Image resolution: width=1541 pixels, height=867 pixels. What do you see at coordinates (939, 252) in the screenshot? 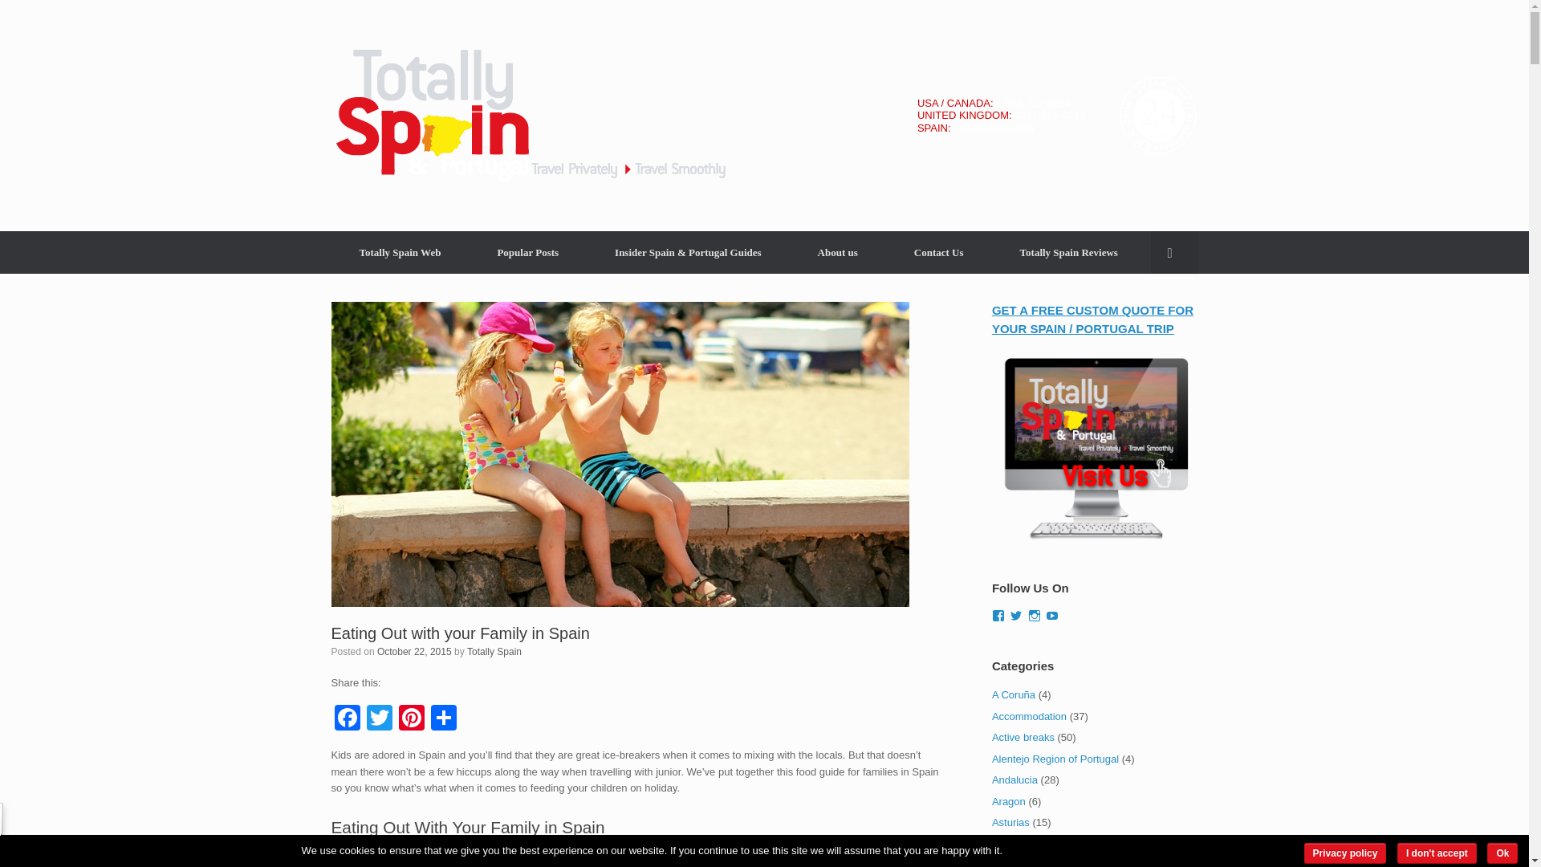
I see `Contact Us` at bounding box center [939, 252].